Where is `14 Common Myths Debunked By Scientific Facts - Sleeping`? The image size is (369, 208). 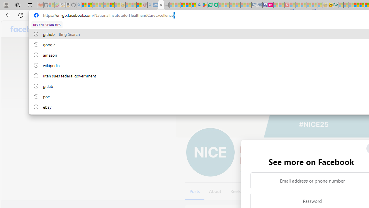 14 Common Myths Debunked By Scientific Facts - Sleeping is located at coordinates (298, 5).